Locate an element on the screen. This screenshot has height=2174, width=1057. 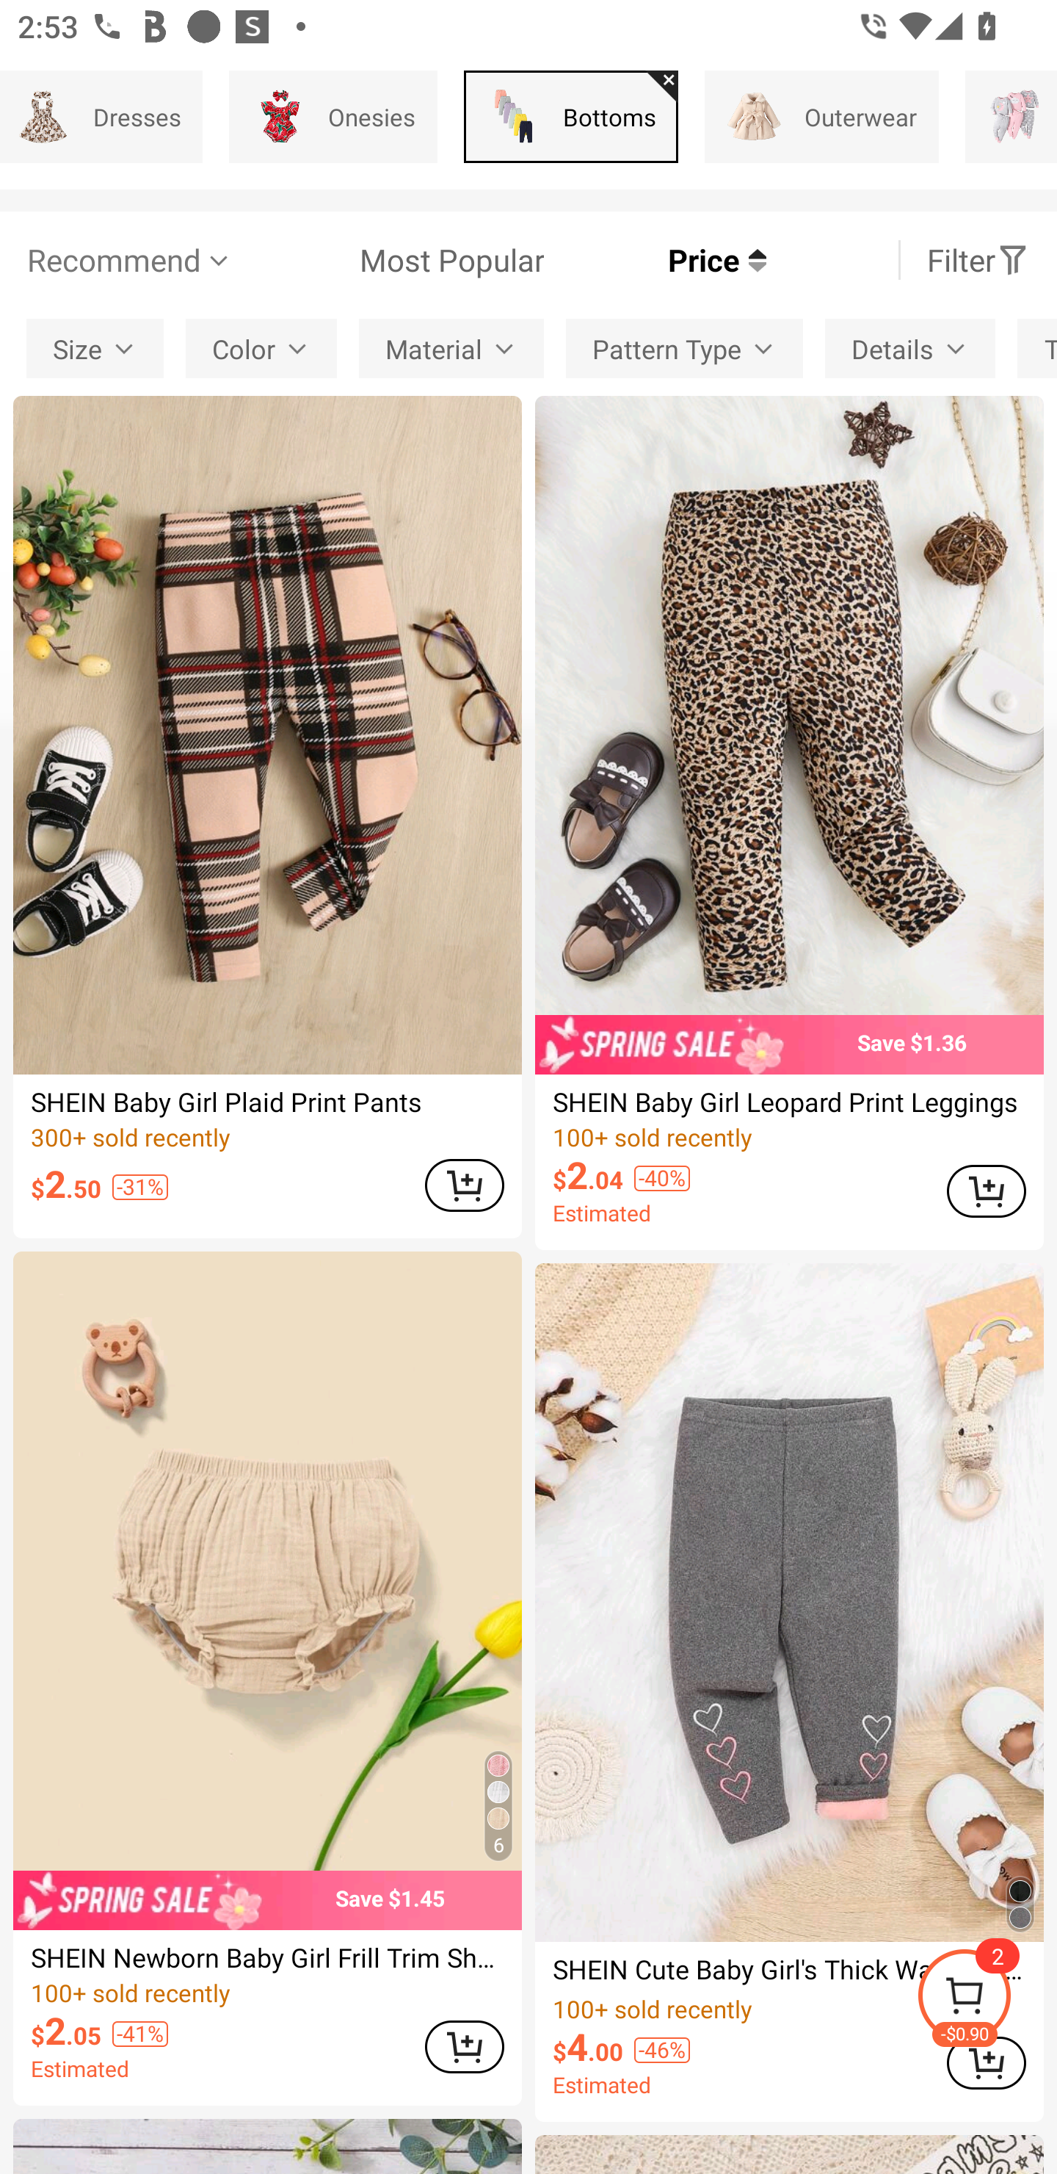
Details is located at coordinates (910, 349).